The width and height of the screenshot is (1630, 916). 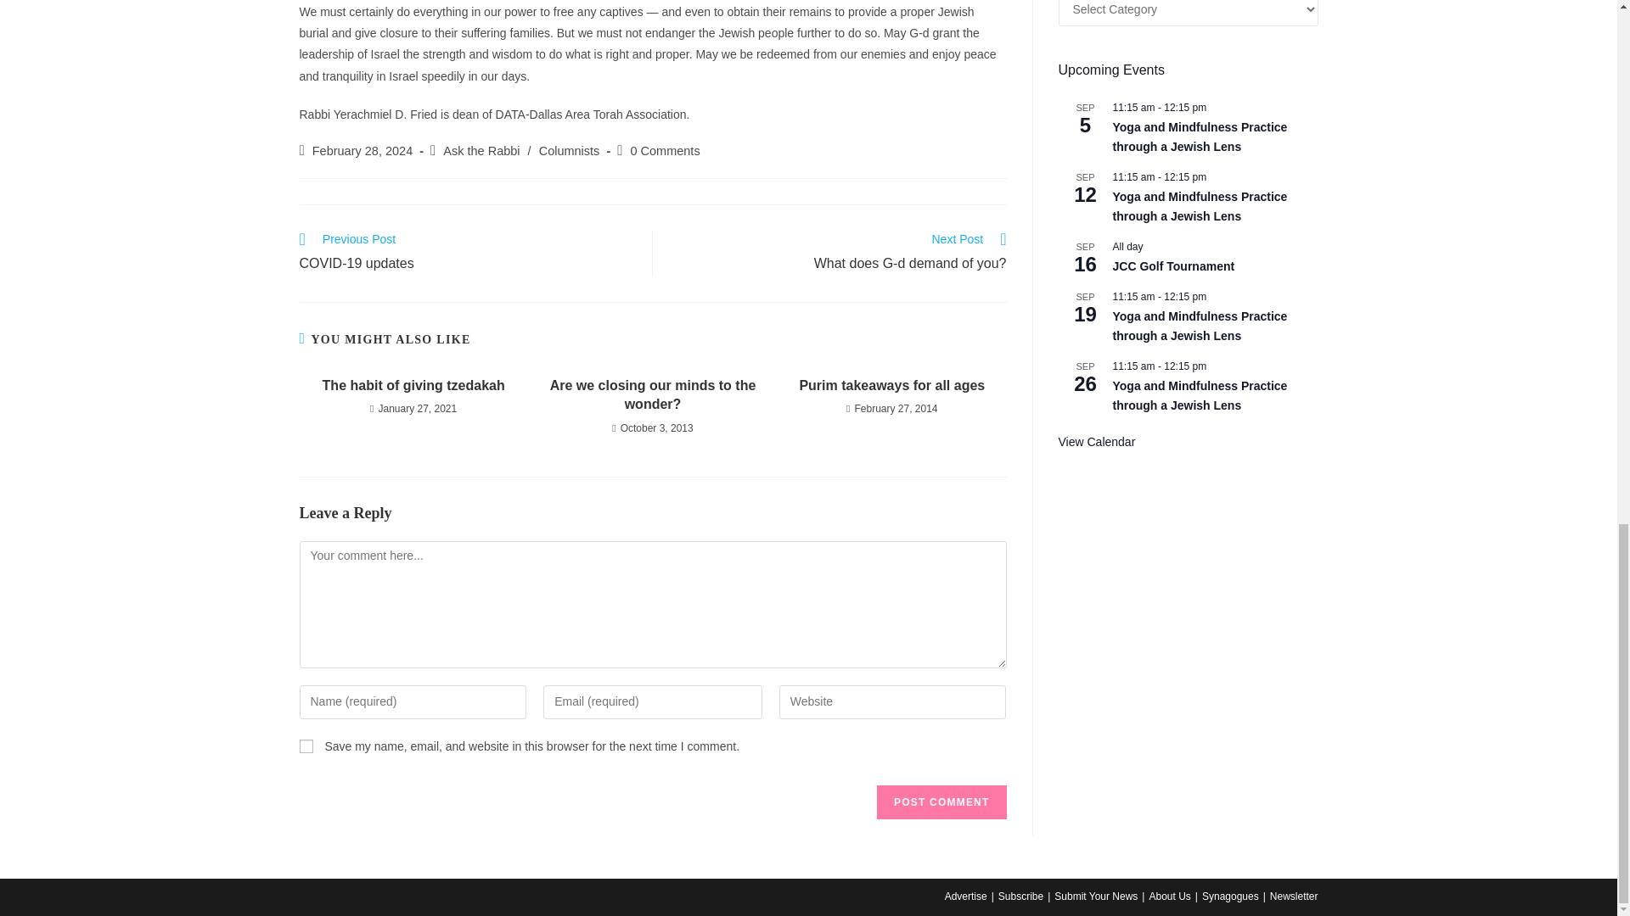 What do you see at coordinates (1096, 443) in the screenshot?
I see `View more events.` at bounding box center [1096, 443].